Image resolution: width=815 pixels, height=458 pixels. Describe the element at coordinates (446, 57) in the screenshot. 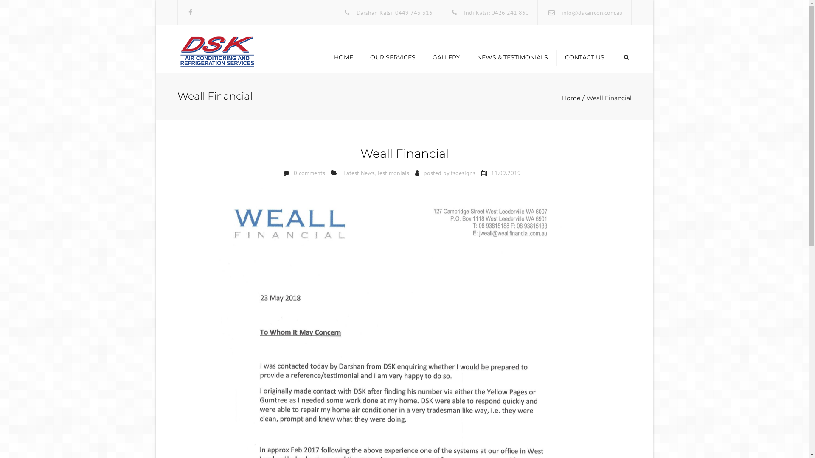

I see `GALLERY` at that location.